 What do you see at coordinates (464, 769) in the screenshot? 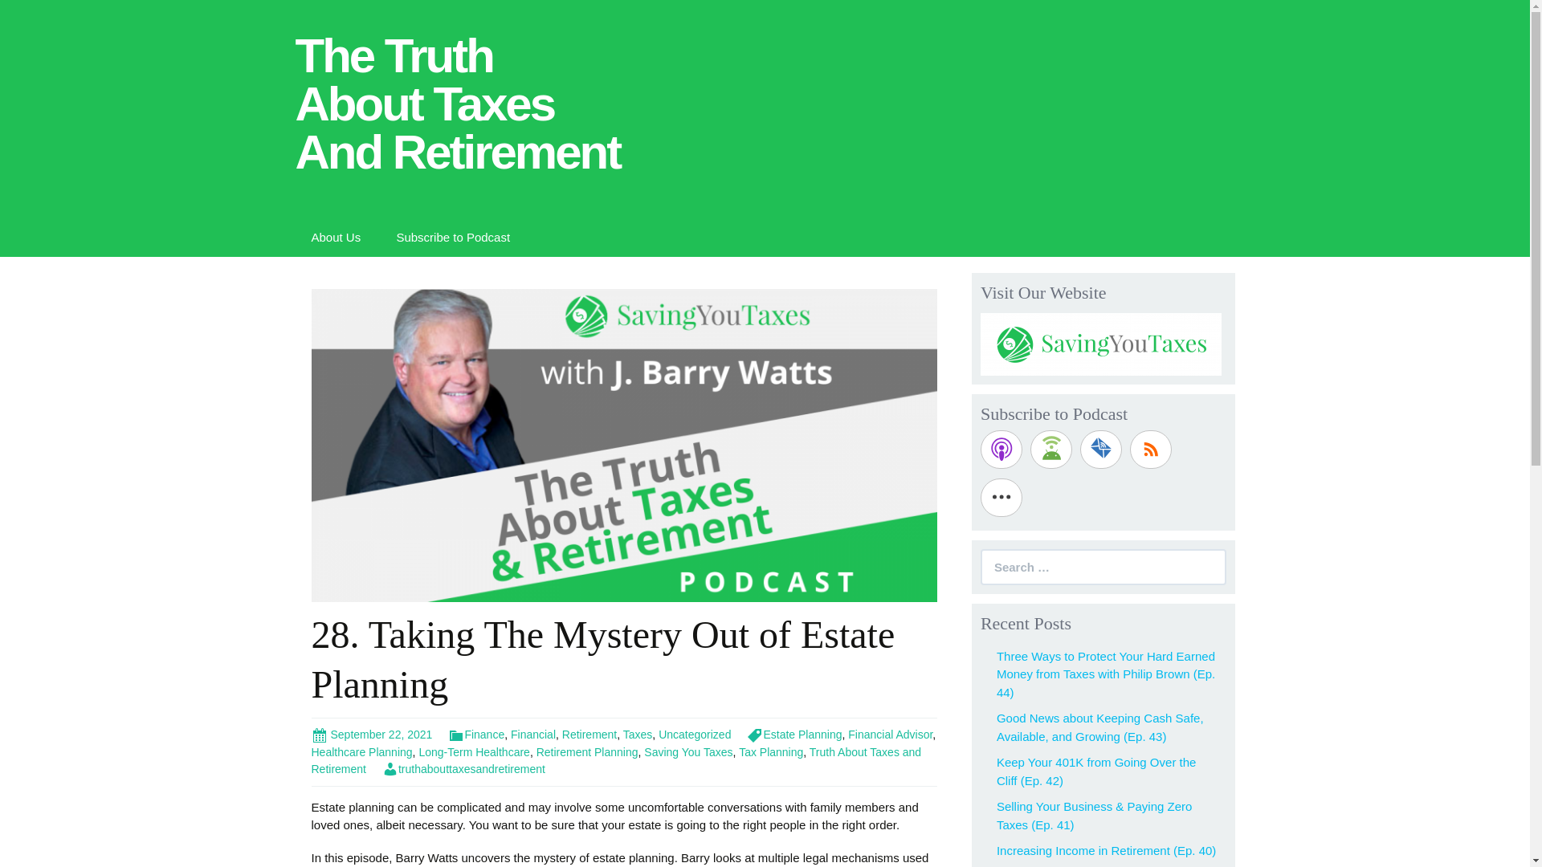
I see `View all posts by truthabouttaxesandretirement` at bounding box center [464, 769].